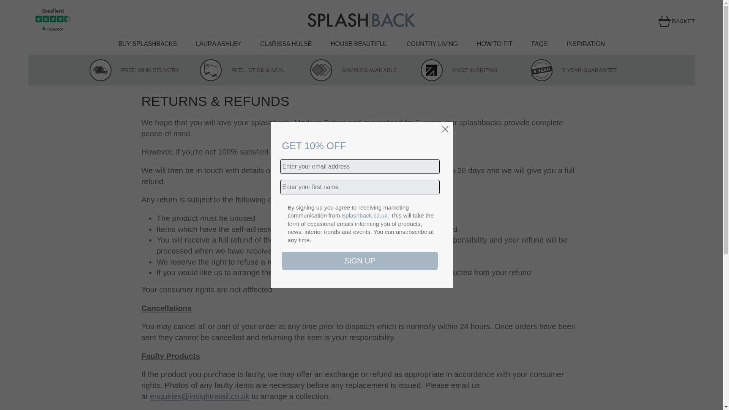 The width and height of the screenshot is (729, 410). What do you see at coordinates (295, 46) in the screenshot?
I see `CLARISSA HULSE` at bounding box center [295, 46].